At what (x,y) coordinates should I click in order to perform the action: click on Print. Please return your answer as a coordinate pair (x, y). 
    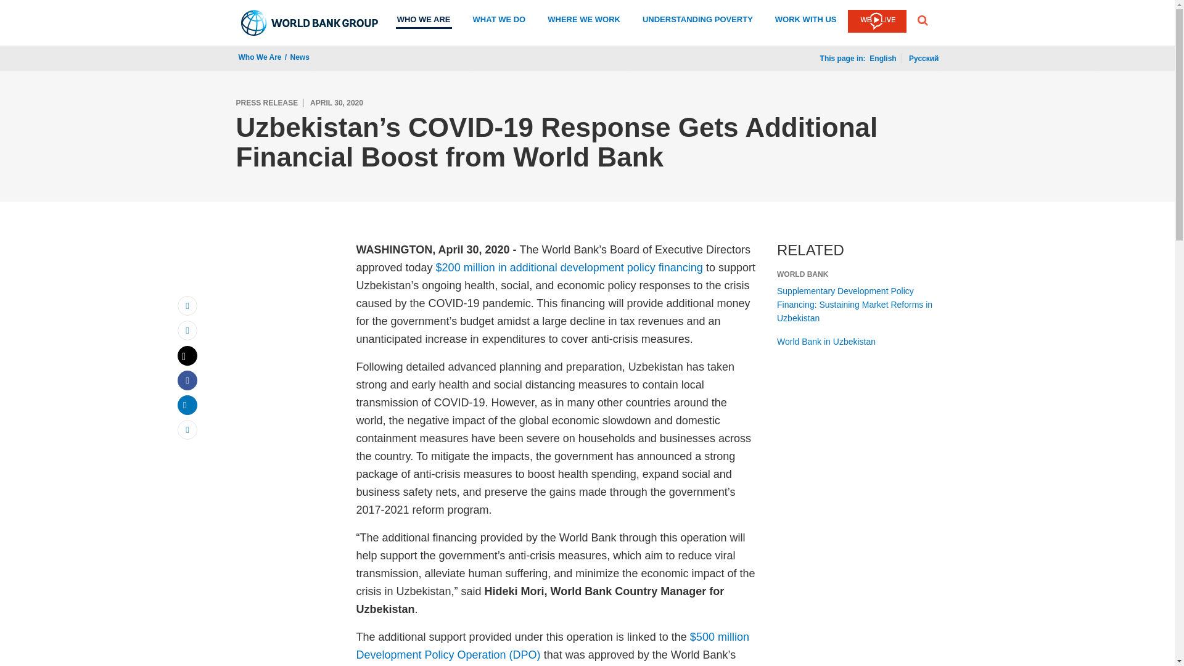
    Looking at the image, I should click on (187, 330).